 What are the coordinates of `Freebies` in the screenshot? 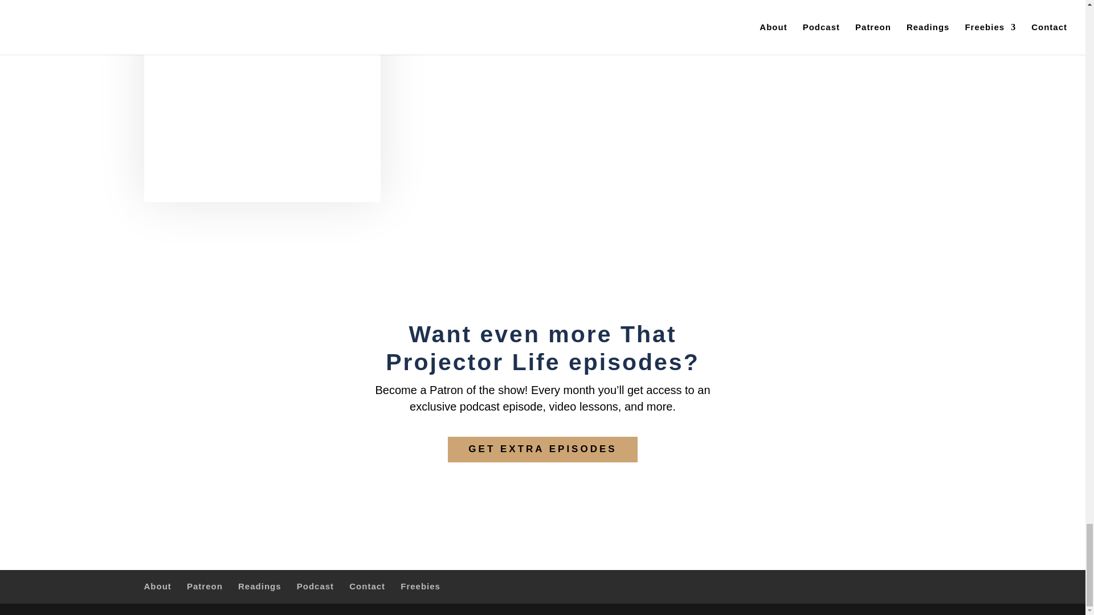 It's located at (421, 585).